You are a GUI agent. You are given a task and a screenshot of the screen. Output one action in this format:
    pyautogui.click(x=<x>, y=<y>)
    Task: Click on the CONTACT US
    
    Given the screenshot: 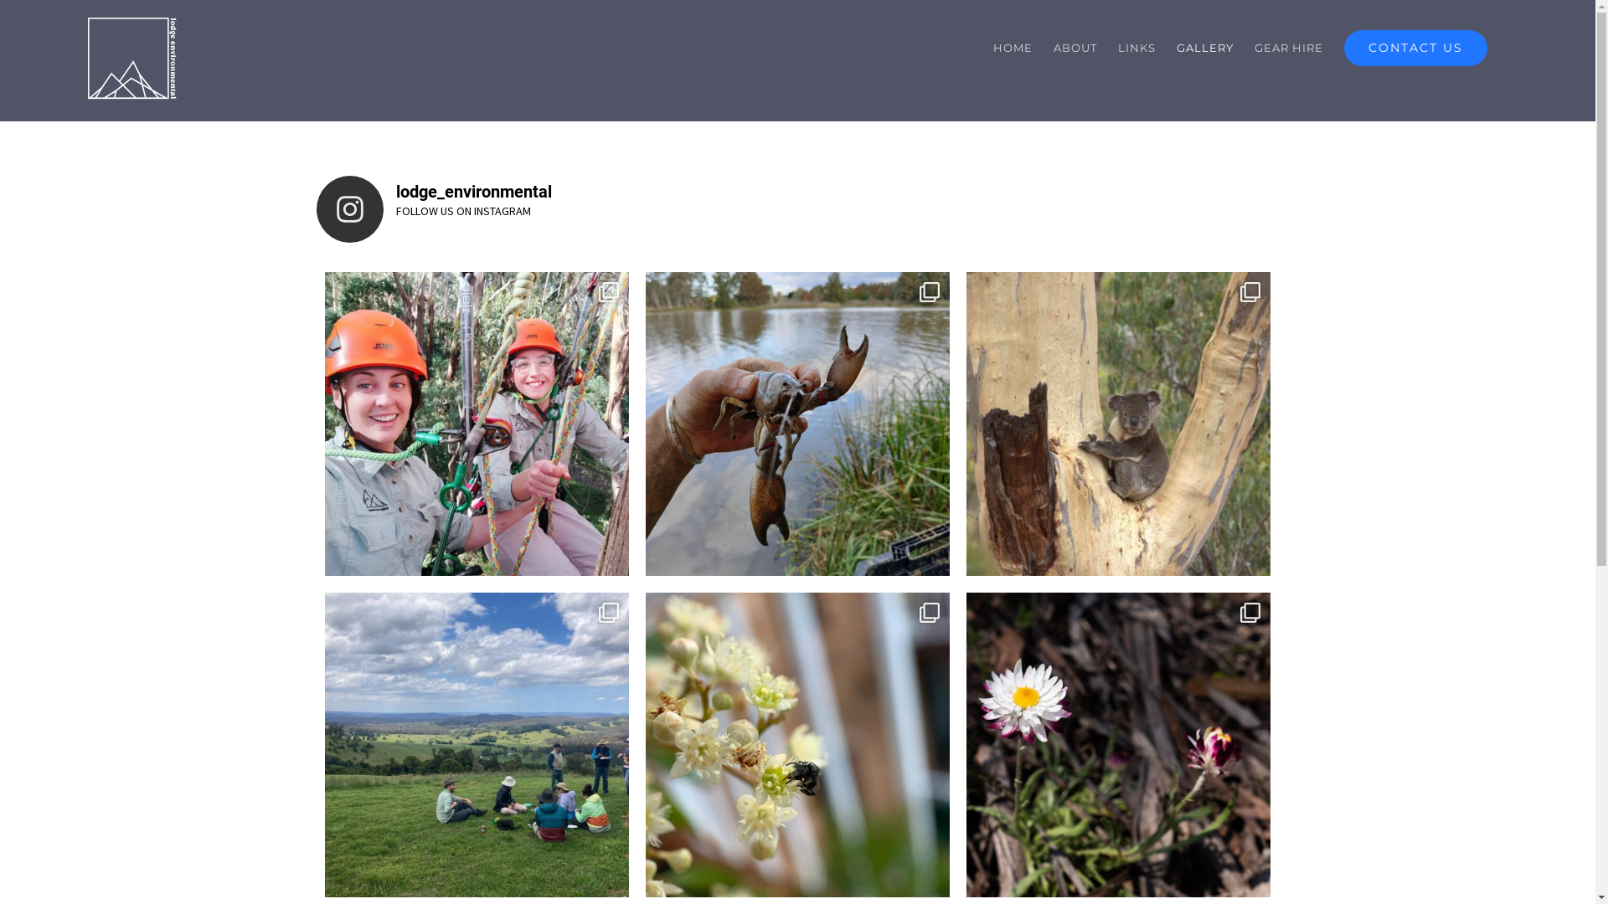 What is the action you would take?
    pyautogui.click(x=1415, y=48)
    